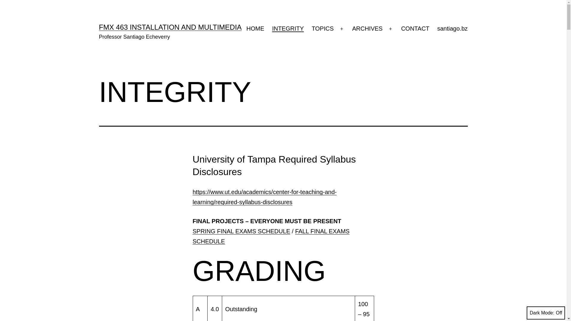  I want to click on FMX 463 INSTALLATION AND MULTIMEDIA, so click(170, 27).